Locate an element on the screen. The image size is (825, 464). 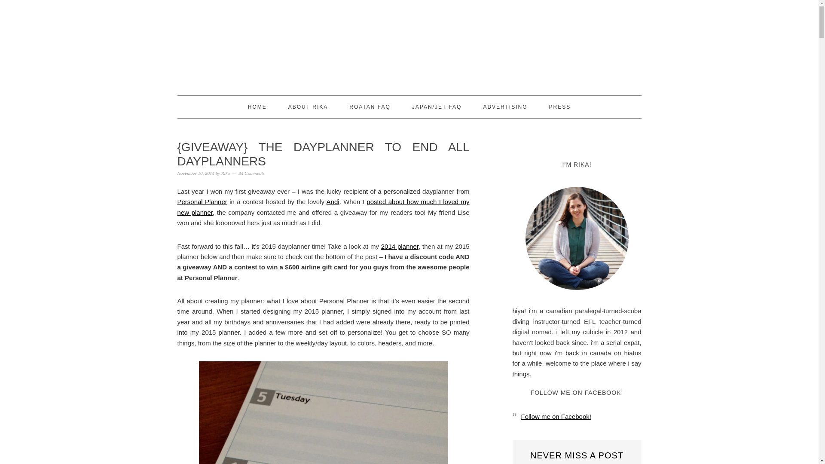
ABOUT RIKA is located at coordinates (308, 107).